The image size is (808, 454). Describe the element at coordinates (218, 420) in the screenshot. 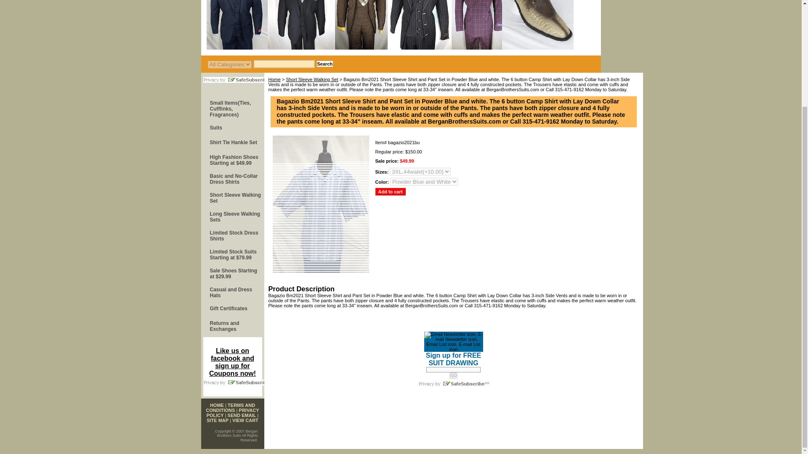

I see `SITE MAP` at that location.